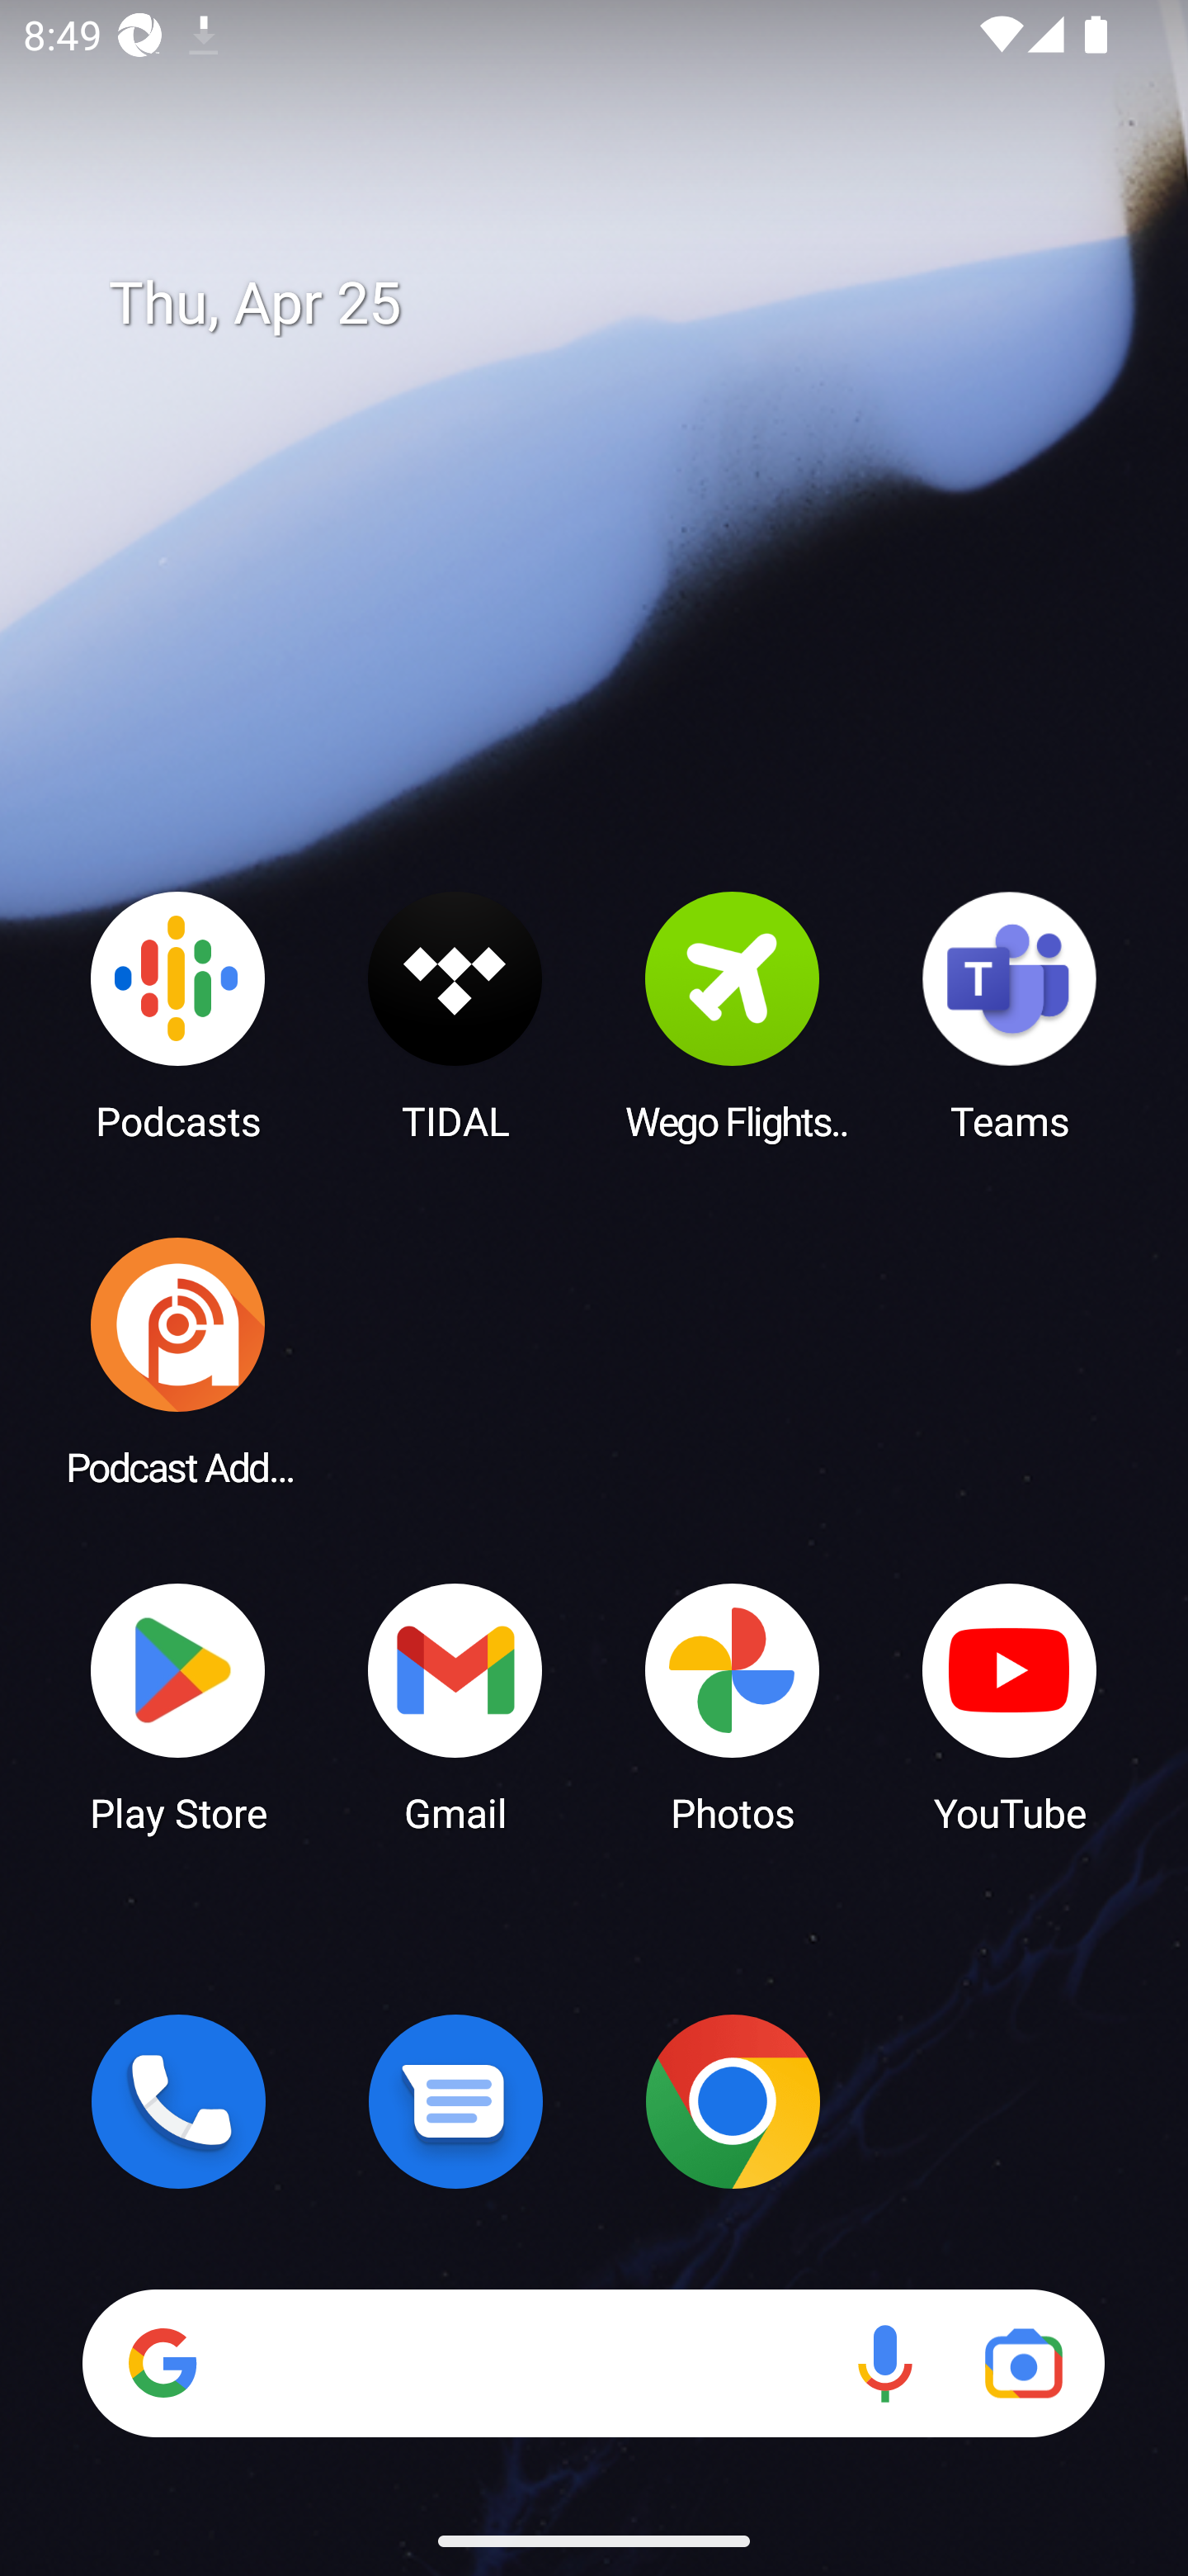 Image resolution: width=1188 pixels, height=2576 pixels. Describe the element at coordinates (178, 1015) in the screenshot. I see `Podcasts` at that location.